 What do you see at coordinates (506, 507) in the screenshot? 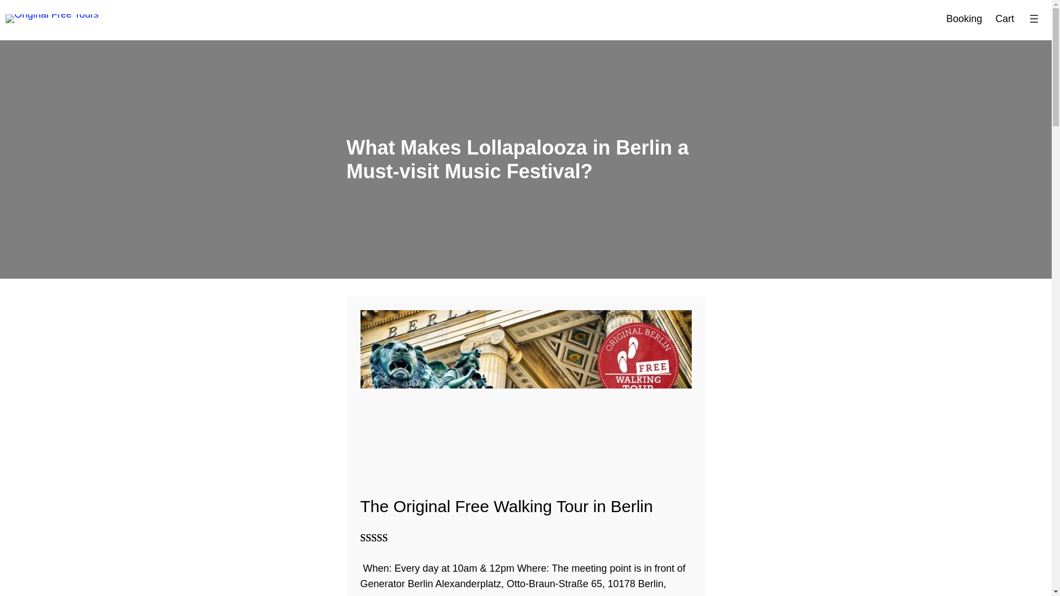
I see `The Original Free Walking Tour in Berlin` at bounding box center [506, 507].